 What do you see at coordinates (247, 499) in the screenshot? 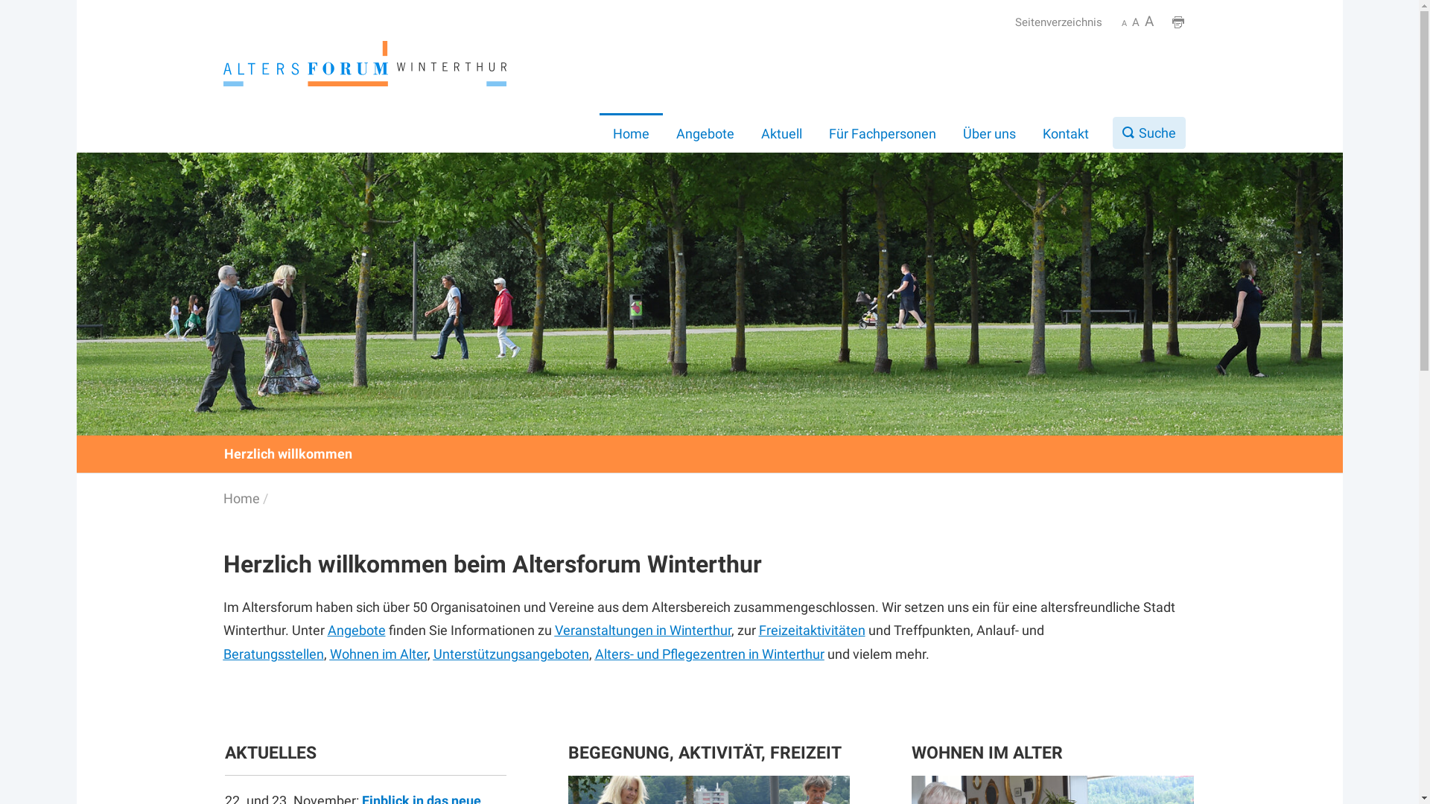
I see `Home` at bounding box center [247, 499].